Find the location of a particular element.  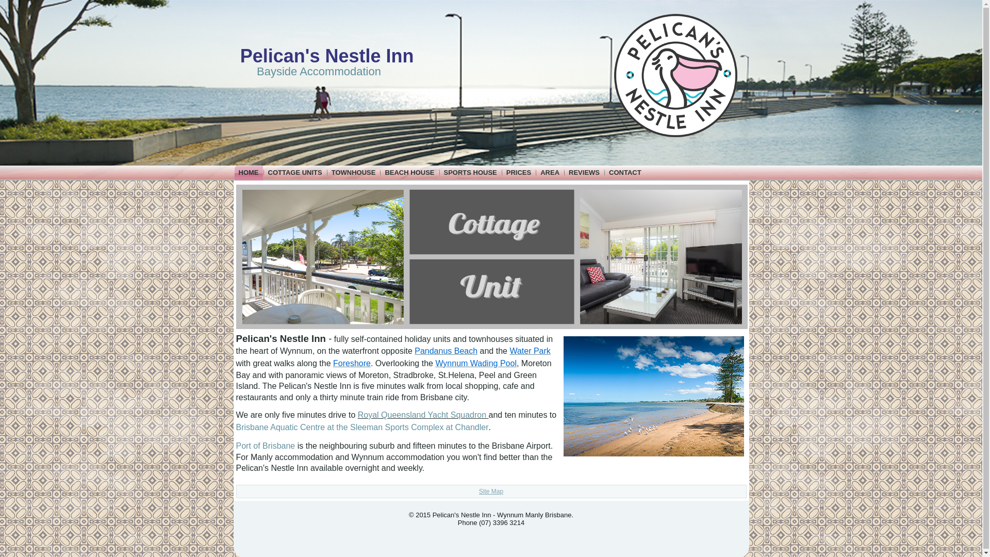

AREA is located at coordinates (550, 172).